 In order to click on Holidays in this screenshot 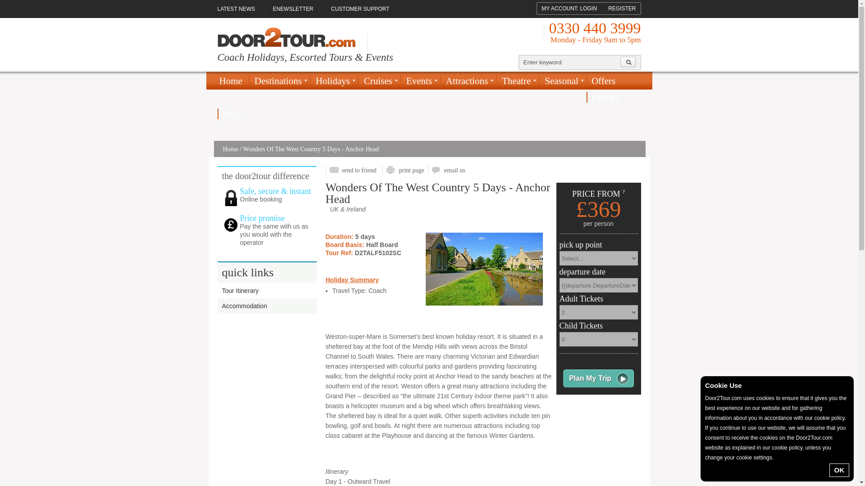, I will do `click(333, 83)`.